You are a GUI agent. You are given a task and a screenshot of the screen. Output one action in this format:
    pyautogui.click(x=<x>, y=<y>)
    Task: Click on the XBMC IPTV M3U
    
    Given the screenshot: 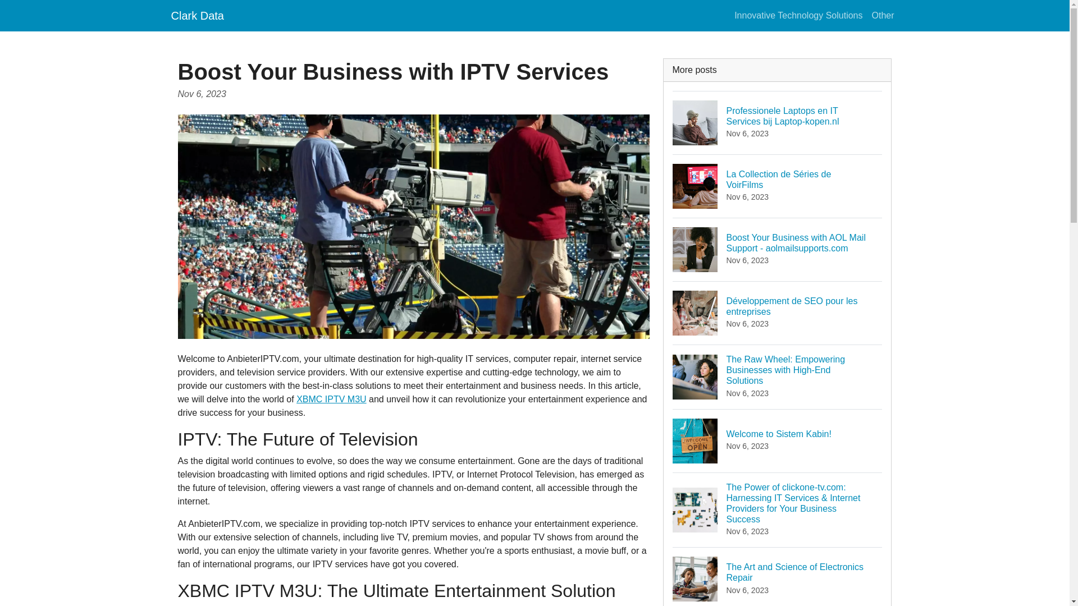 What is the action you would take?
    pyautogui.click(x=331, y=400)
    